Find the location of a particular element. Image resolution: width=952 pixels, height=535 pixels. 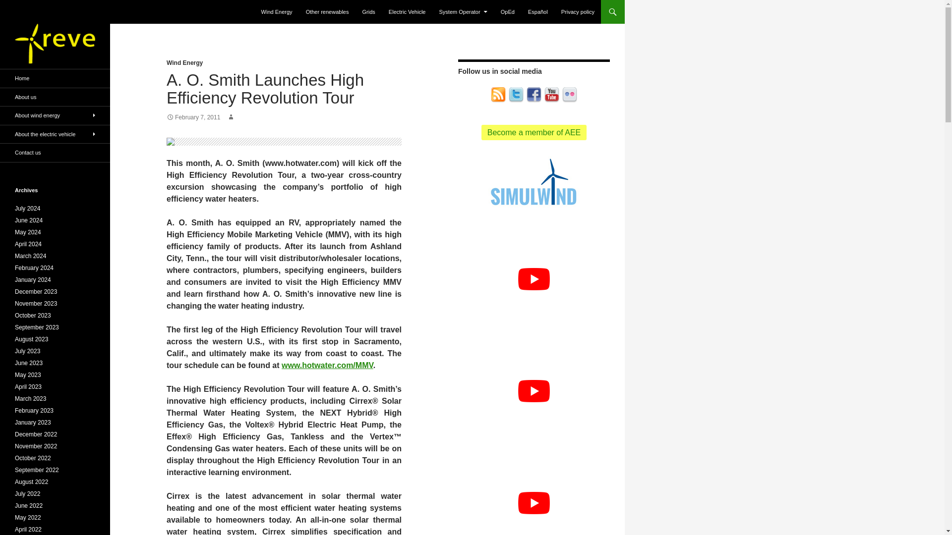

twitter is located at coordinates (516, 94).